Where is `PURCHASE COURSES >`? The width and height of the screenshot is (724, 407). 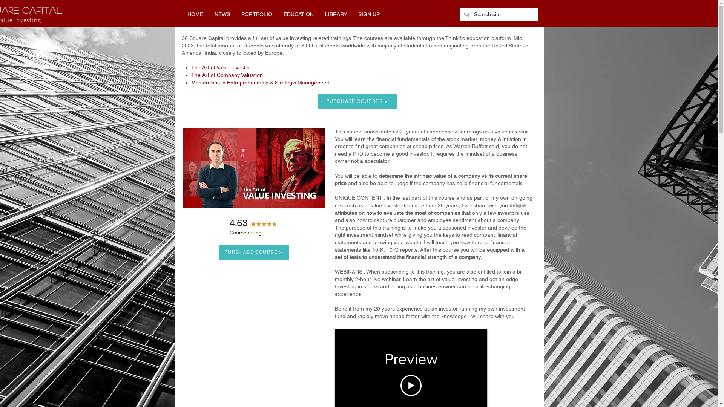
PURCHASE COURSES > is located at coordinates (357, 101).